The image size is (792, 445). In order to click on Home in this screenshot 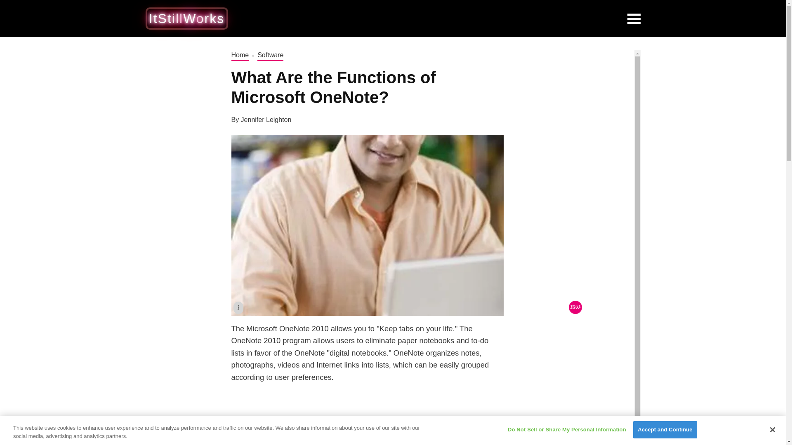, I will do `click(240, 55)`.